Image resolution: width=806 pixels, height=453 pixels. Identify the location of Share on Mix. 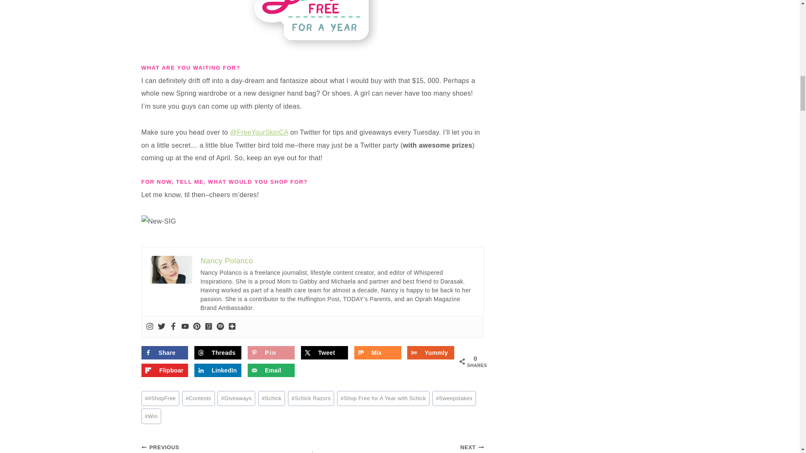
(378, 353).